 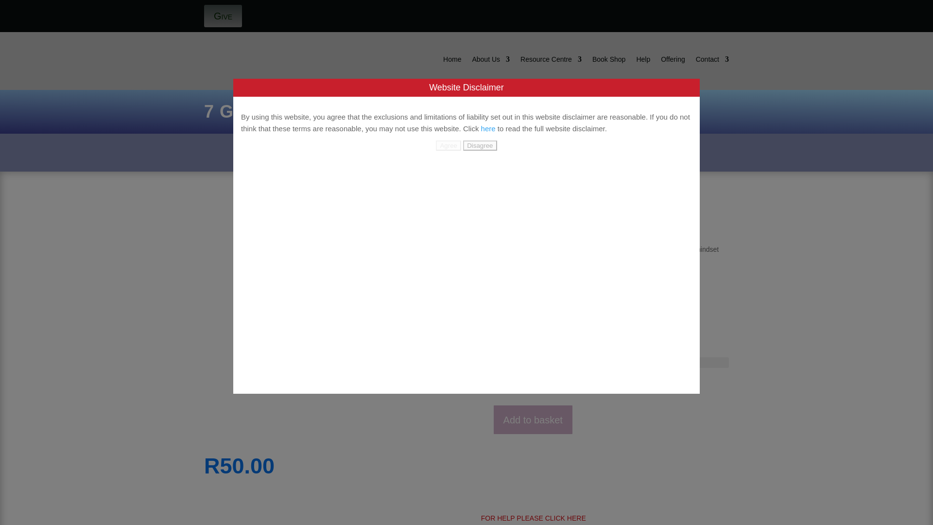 I want to click on Offering, so click(x=673, y=61).